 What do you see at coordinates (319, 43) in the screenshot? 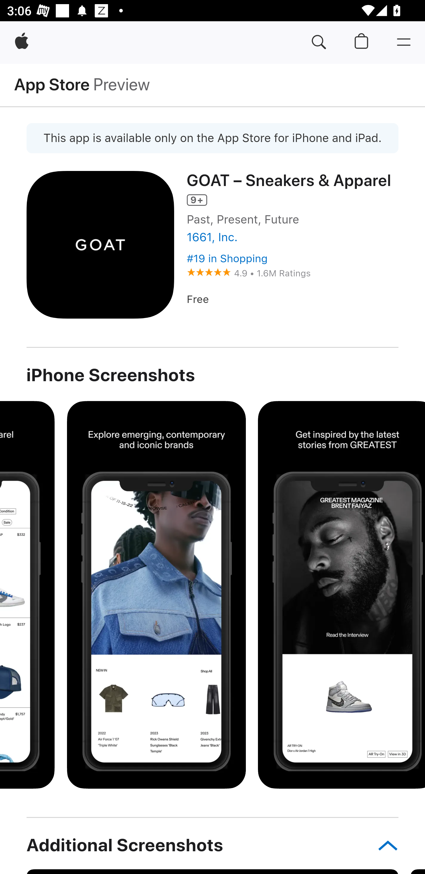
I see `Search apple.com` at bounding box center [319, 43].